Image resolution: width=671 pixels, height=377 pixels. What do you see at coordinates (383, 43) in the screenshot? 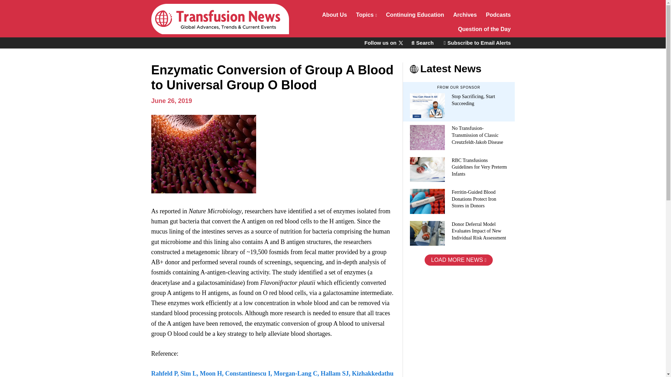
I see `Follow us on` at bounding box center [383, 43].